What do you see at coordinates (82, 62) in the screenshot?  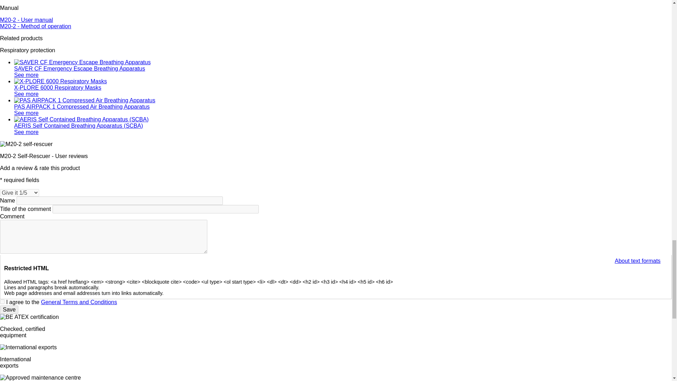 I see `SAVER CF Emergency Escape Breathing Apparatus` at bounding box center [82, 62].